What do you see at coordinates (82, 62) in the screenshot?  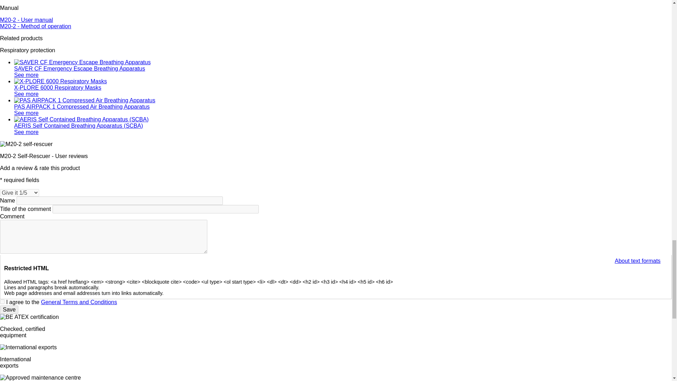 I see `SAVER CF Emergency Escape Breathing Apparatus` at bounding box center [82, 62].